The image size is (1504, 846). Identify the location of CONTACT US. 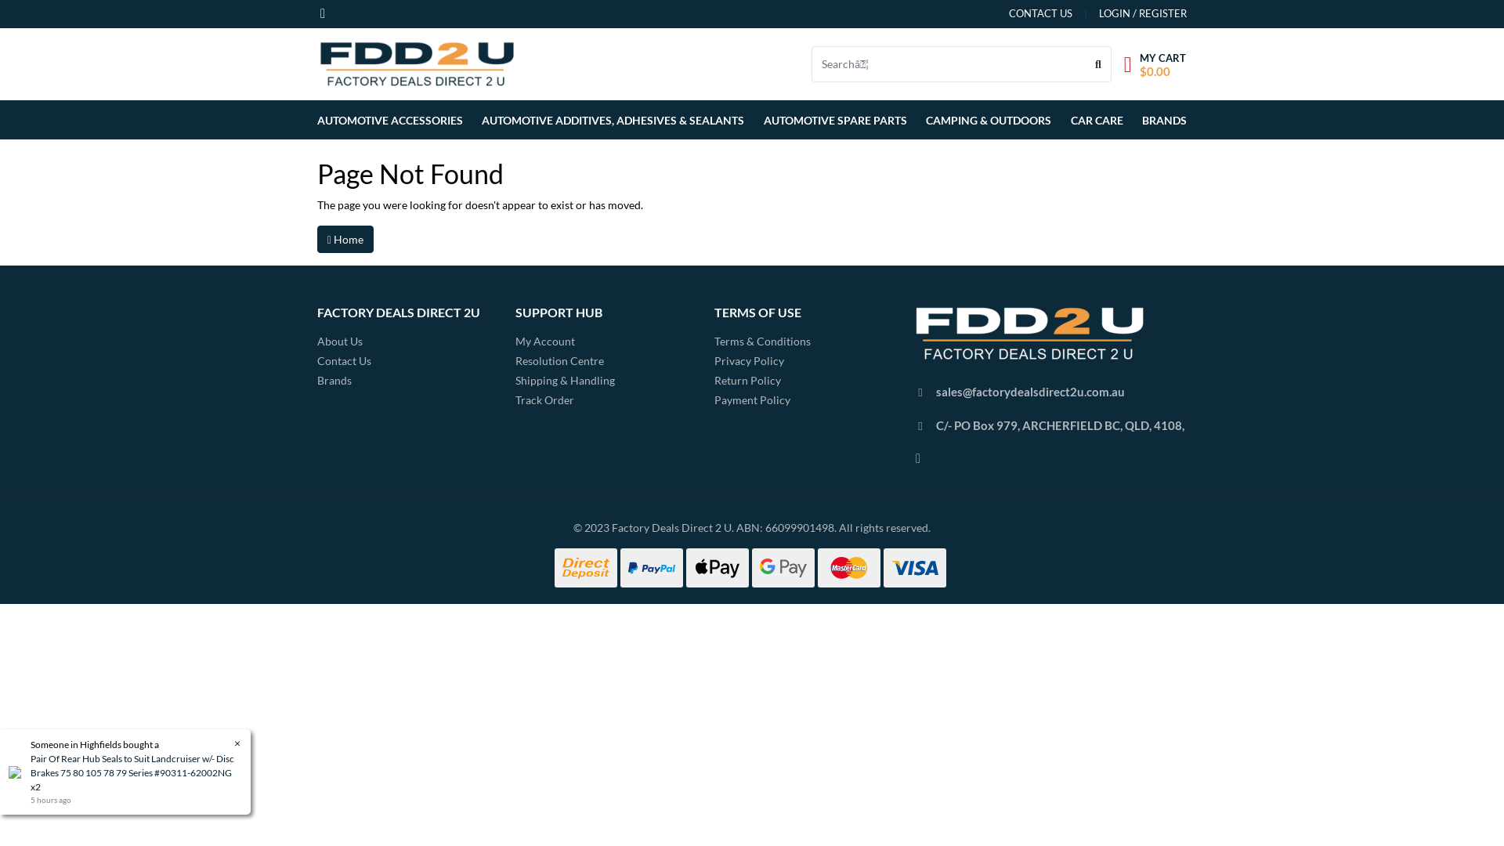
(1040, 14).